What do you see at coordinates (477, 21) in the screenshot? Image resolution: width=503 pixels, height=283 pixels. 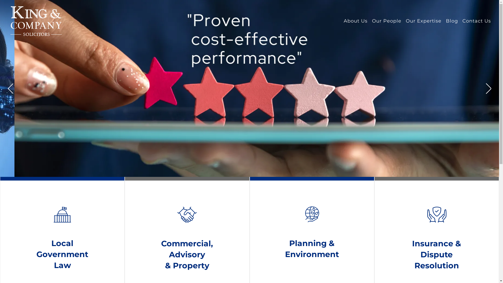 I see `Contact Us` at bounding box center [477, 21].